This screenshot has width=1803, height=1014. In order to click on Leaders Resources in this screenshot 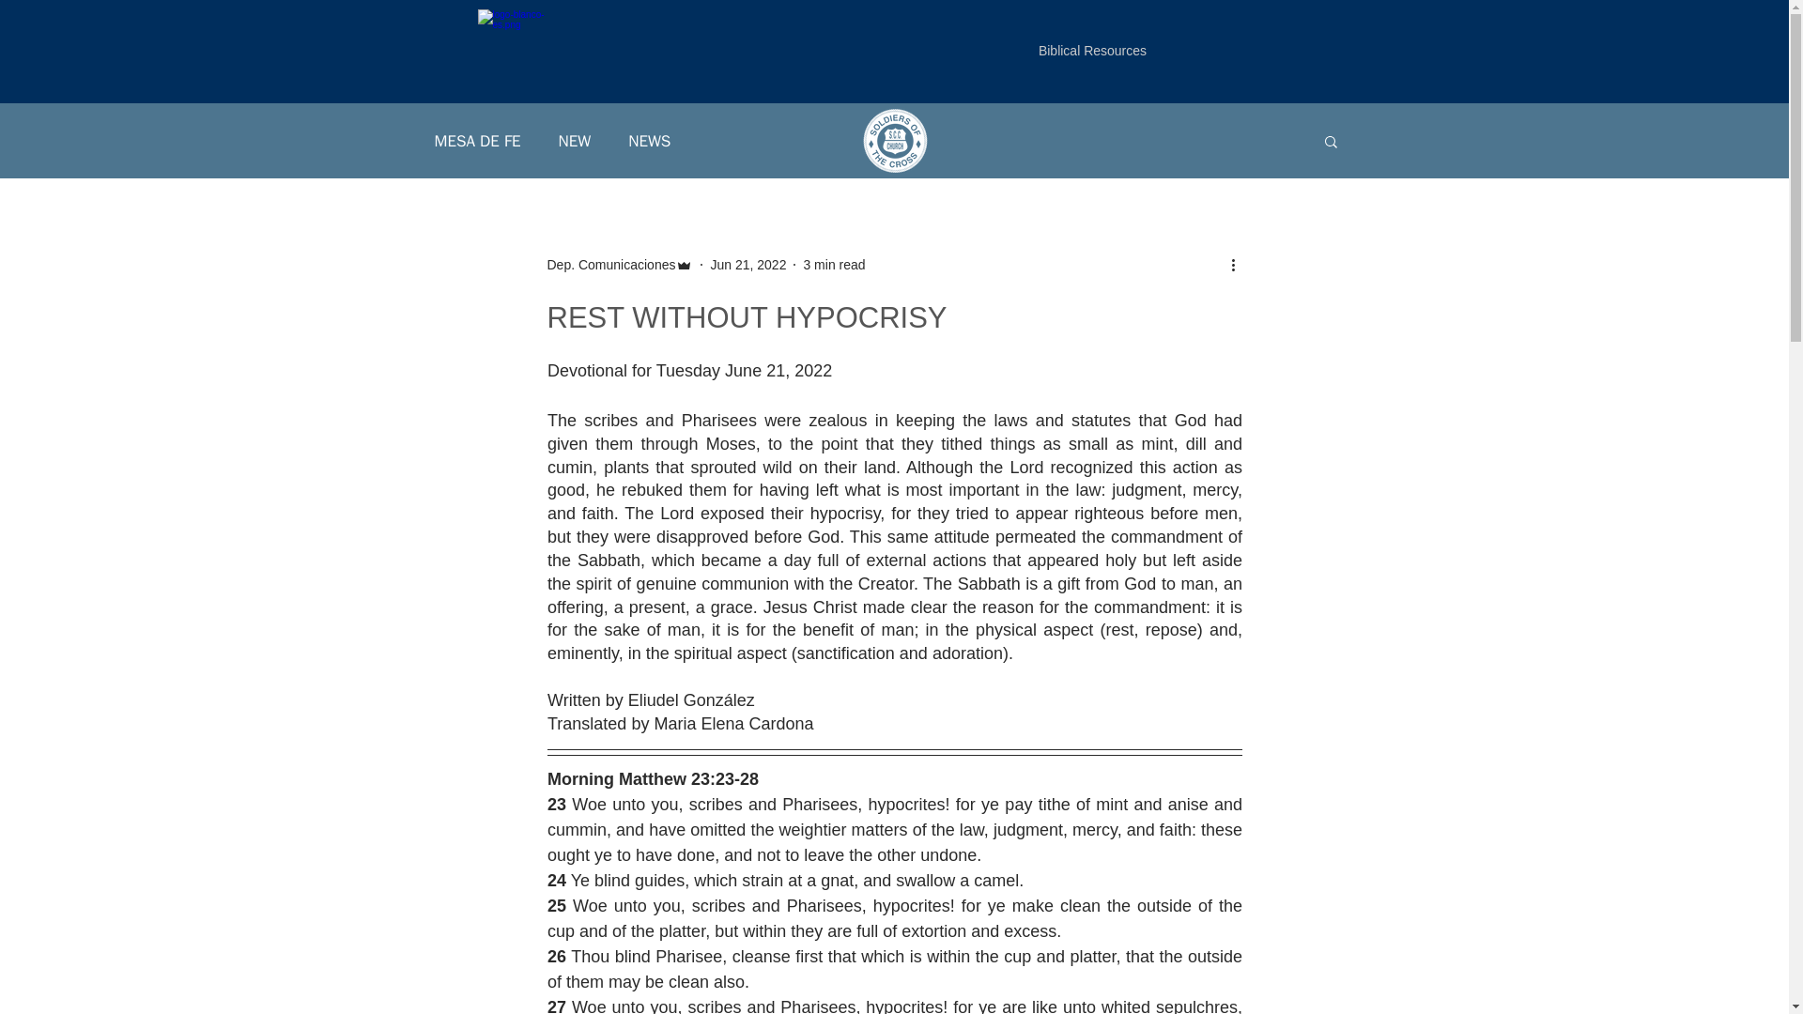, I will do `click(691, 88)`.